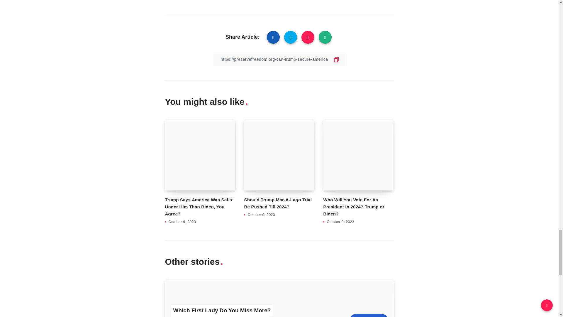 This screenshot has height=317, width=563. Describe the element at coordinates (354, 207) in the screenshot. I see `Who Will You Vote For As President In 2024? Trump or Biden?` at that location.